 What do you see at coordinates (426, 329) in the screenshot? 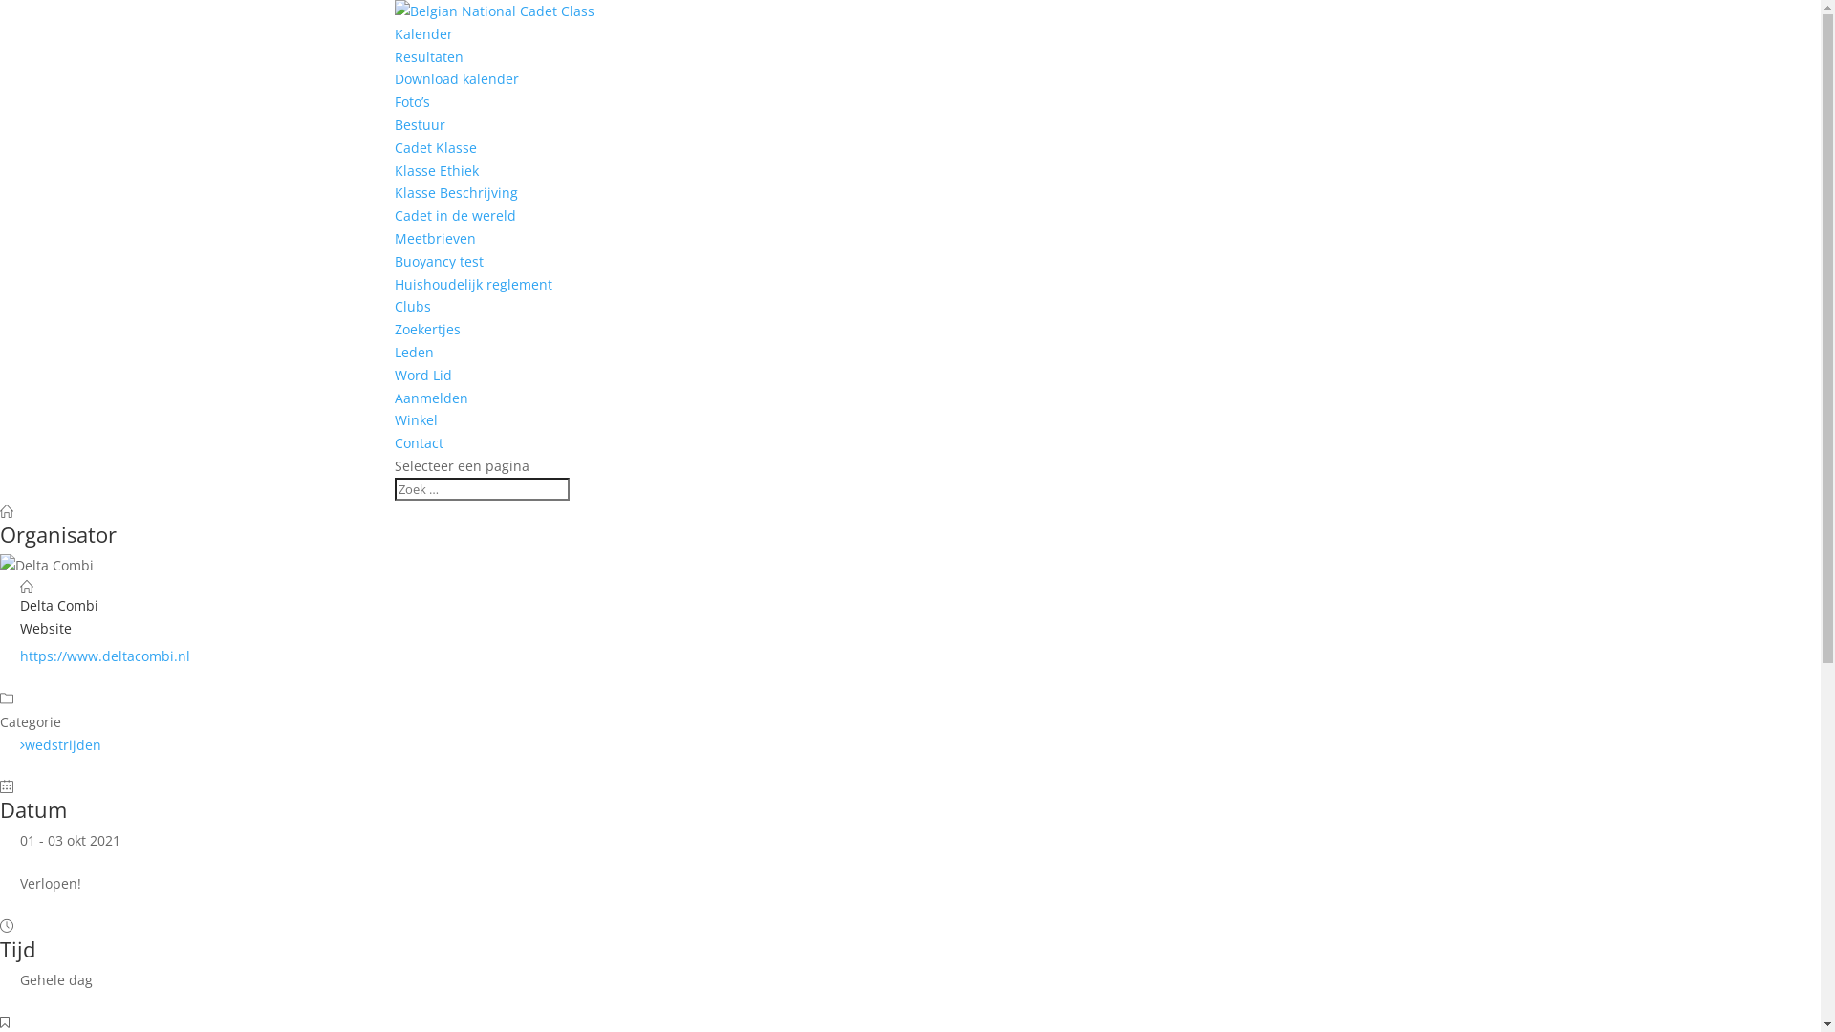
I see `Zoekertjes` at bounding box center [426, 329].